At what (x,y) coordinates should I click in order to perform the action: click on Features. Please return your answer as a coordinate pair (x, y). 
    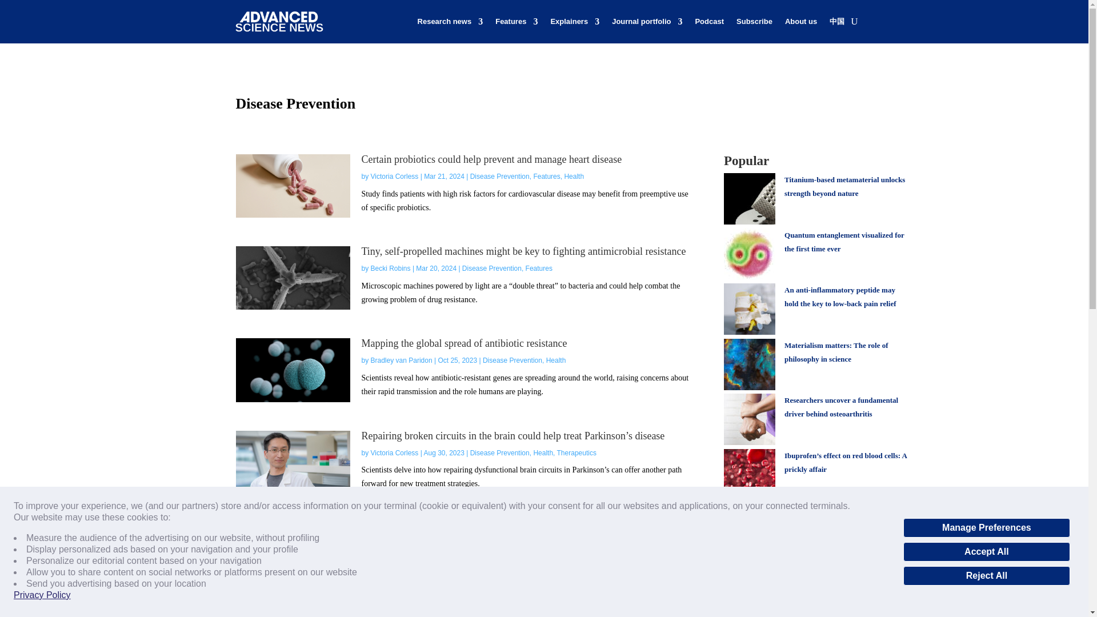
    Looking at the image, I should click on (517, 22).